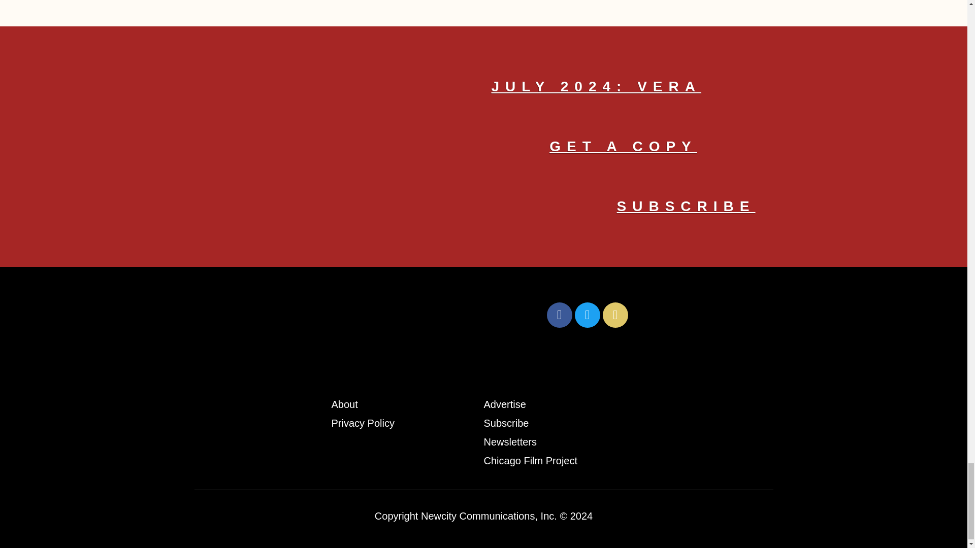  Describe the element at coordinates (368, 315) in the screenshot. I see `NewcityLogo.png` at that location.